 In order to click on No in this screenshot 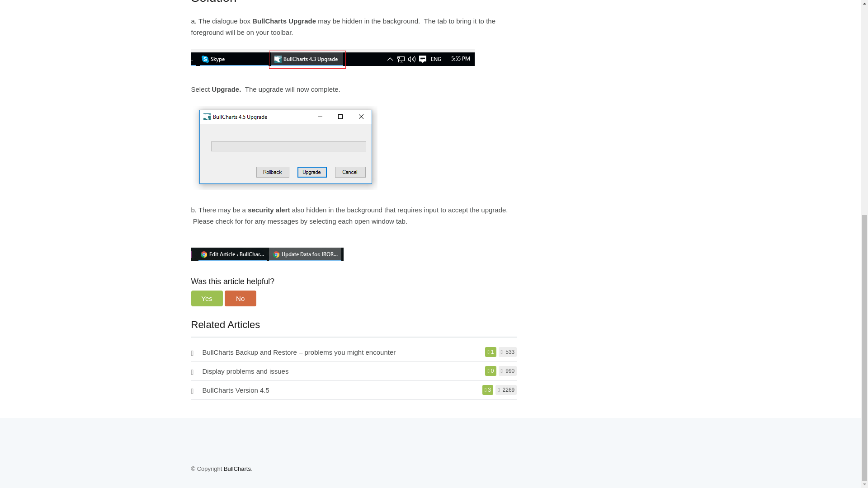, I will do `click(241, 298)`.